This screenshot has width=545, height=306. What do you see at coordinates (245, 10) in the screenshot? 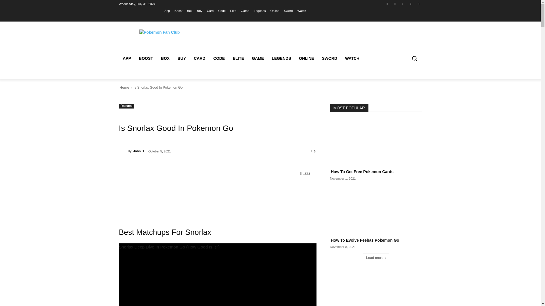
I see `Game` at bounding box center [245, 10].